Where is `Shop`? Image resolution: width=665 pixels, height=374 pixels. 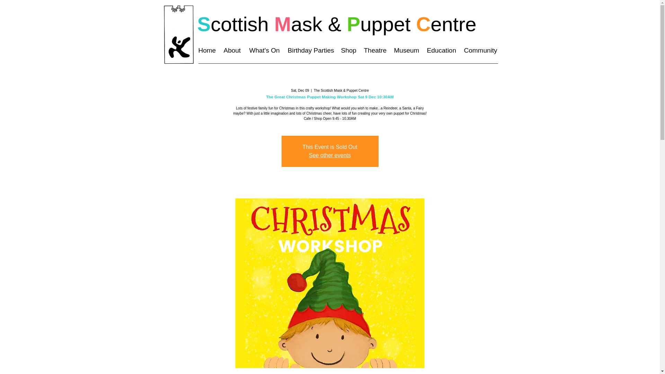
Shop is located at coordinates (348, 51).